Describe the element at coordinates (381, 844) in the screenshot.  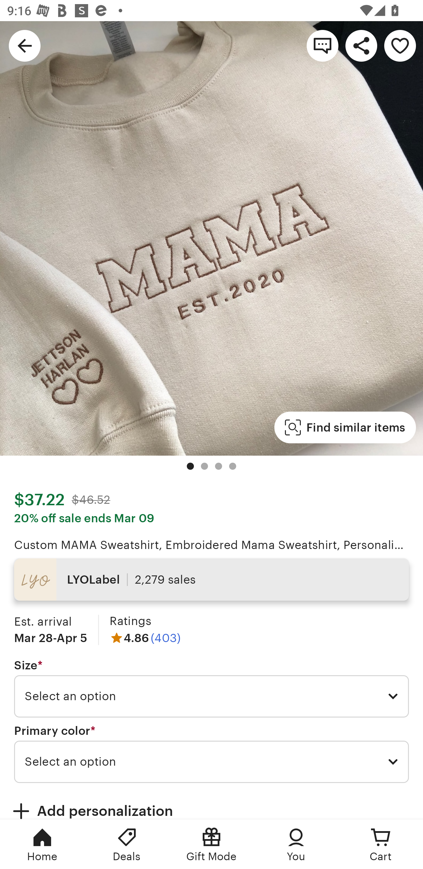
I see `Cart` at that location.